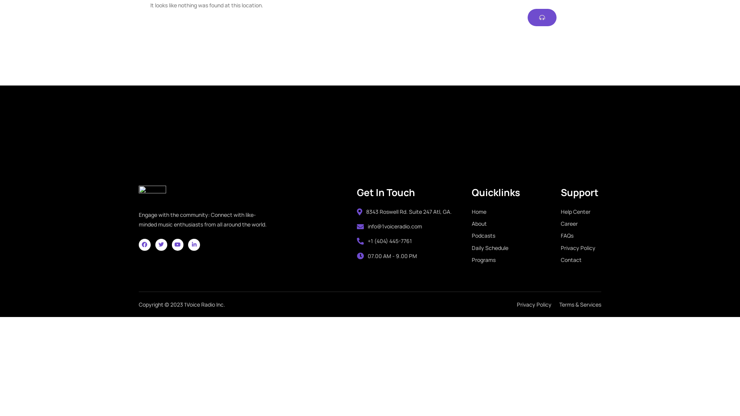  What do you see at coordinates (581, 260) in the screenshot?
I see `Contact` at bounding box center [581, 260].